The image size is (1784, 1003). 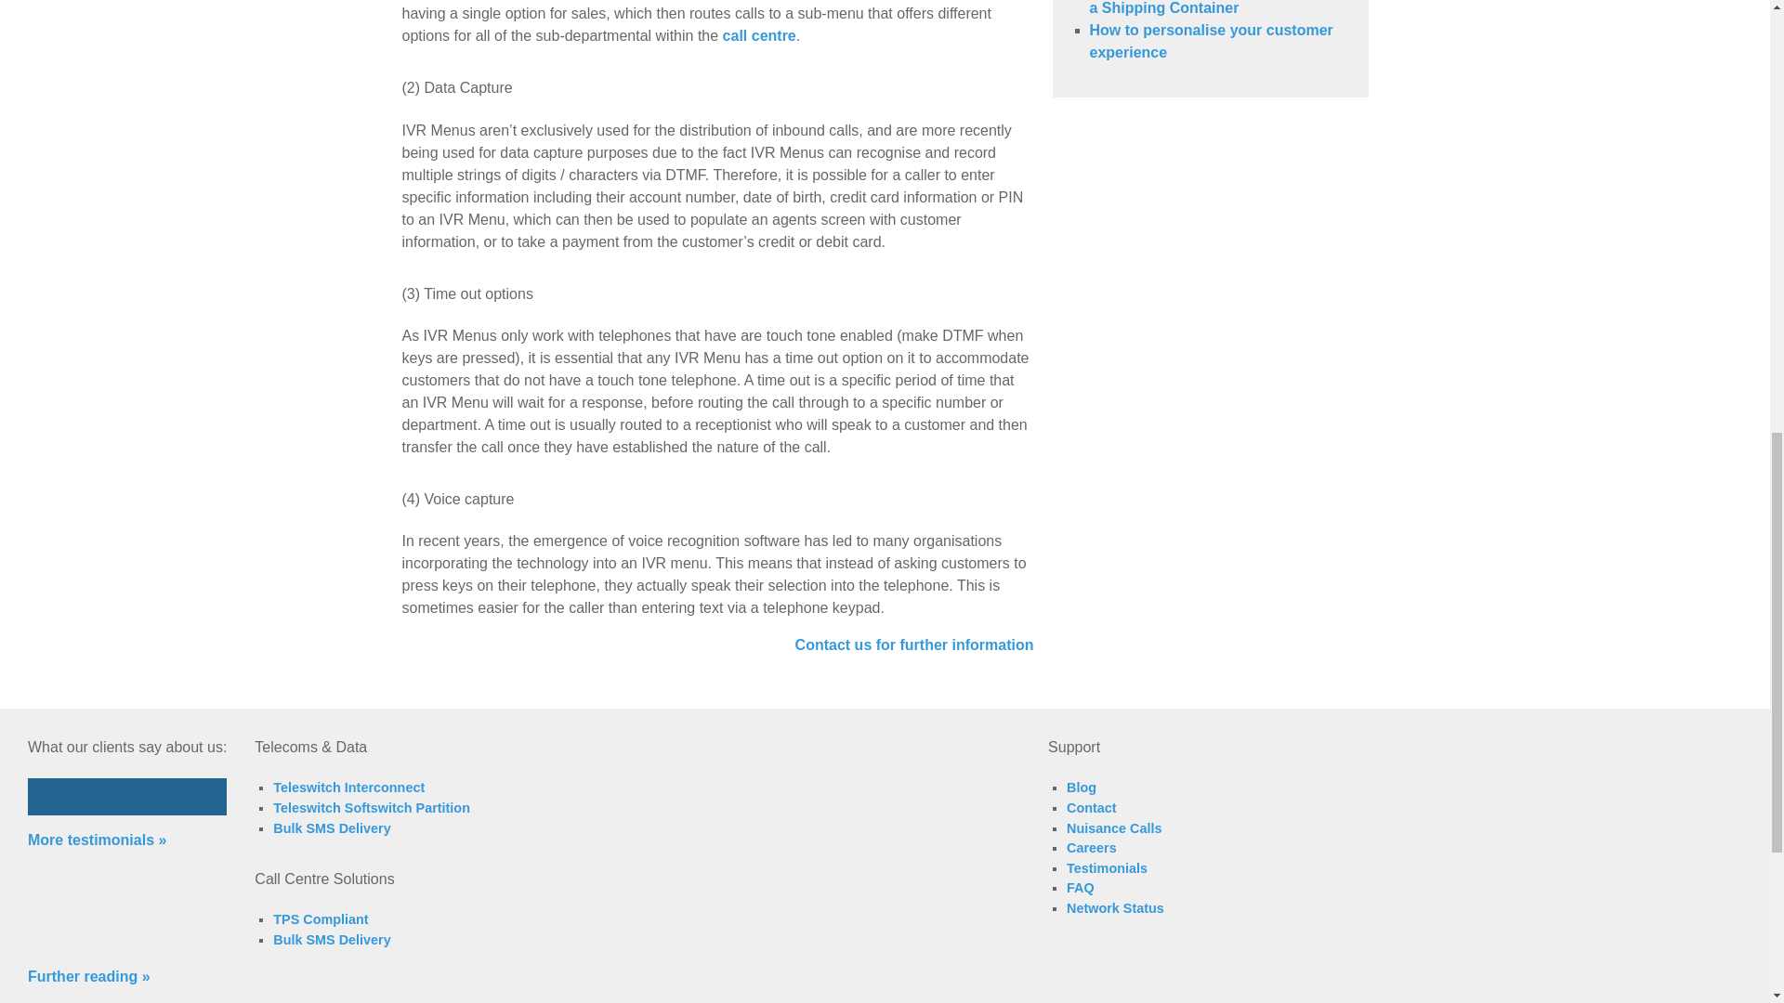 What do you see at coordinates (331, 940) in the screenshot?
I see `Bulk SMS Delivery` at bounding box center [331, 940].